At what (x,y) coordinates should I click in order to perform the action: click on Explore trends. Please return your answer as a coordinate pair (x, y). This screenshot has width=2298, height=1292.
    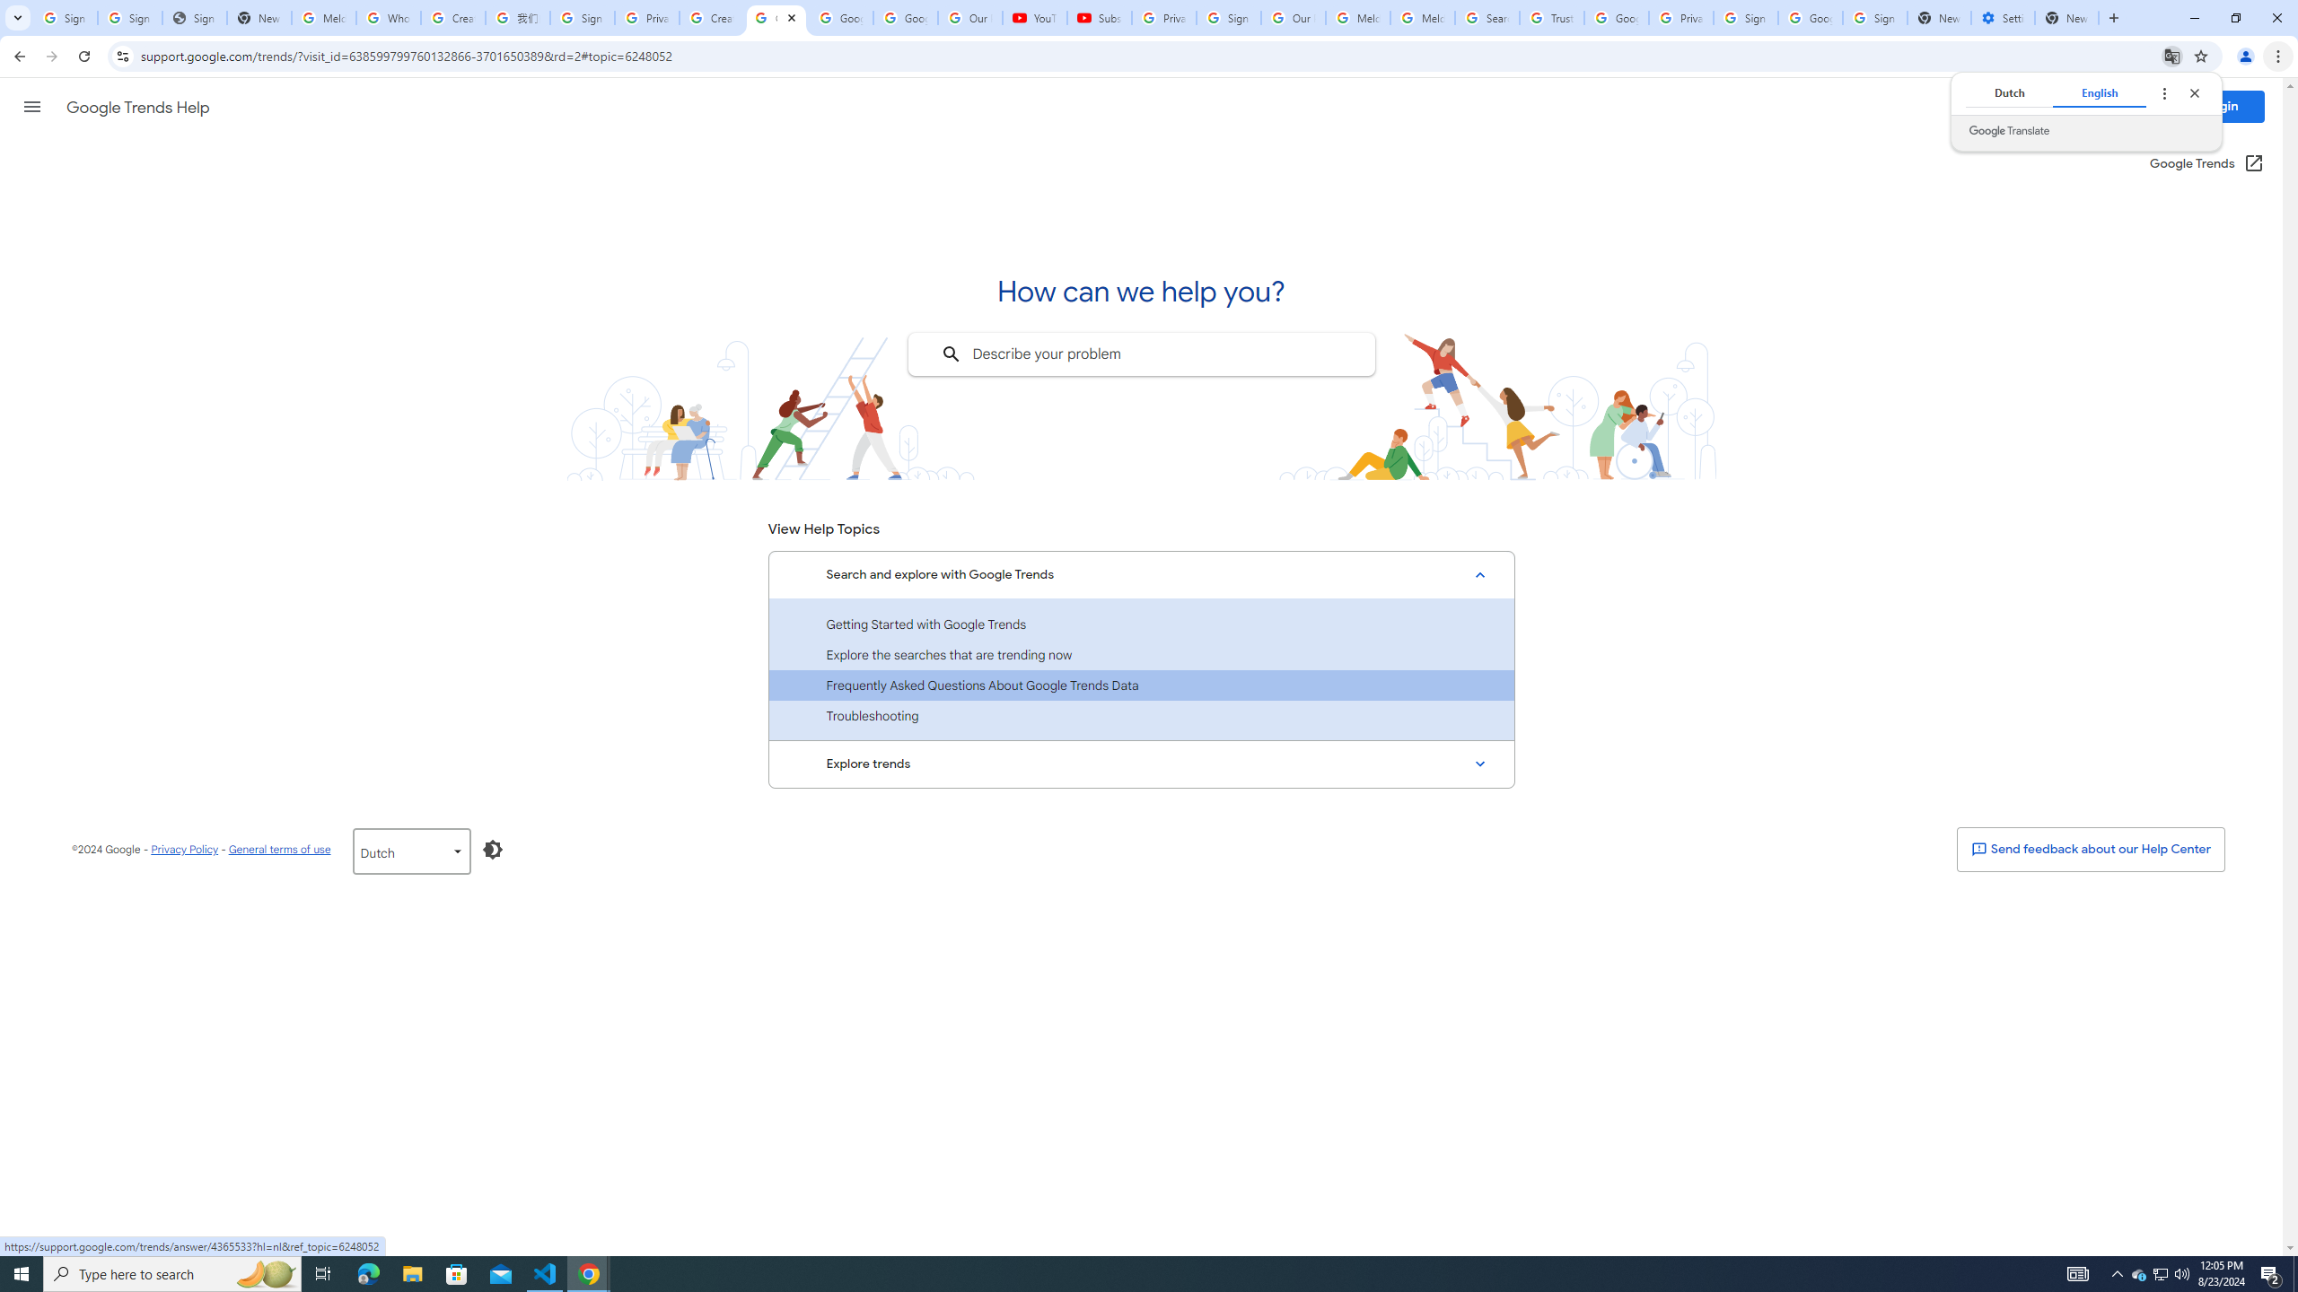
    Looking at the image, I should click on (1141, 764).